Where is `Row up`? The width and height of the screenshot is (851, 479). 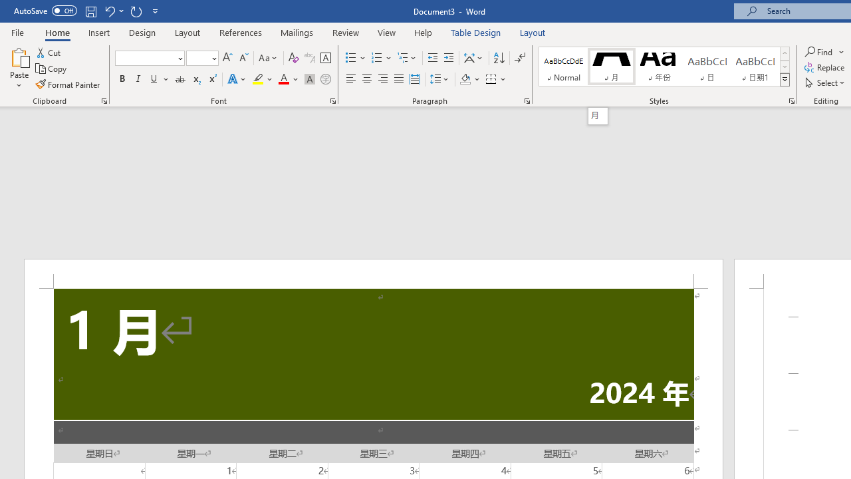
Row up is located at coordinates (785, 53).